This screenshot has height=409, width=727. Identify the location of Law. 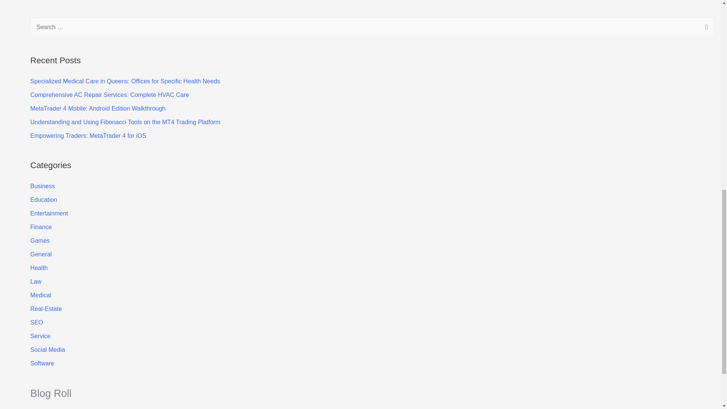
(36, 281).